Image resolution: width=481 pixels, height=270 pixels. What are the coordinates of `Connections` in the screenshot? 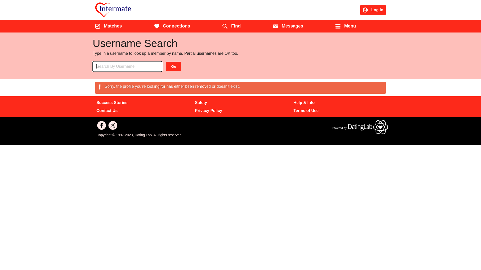 It's located at (172, 26).